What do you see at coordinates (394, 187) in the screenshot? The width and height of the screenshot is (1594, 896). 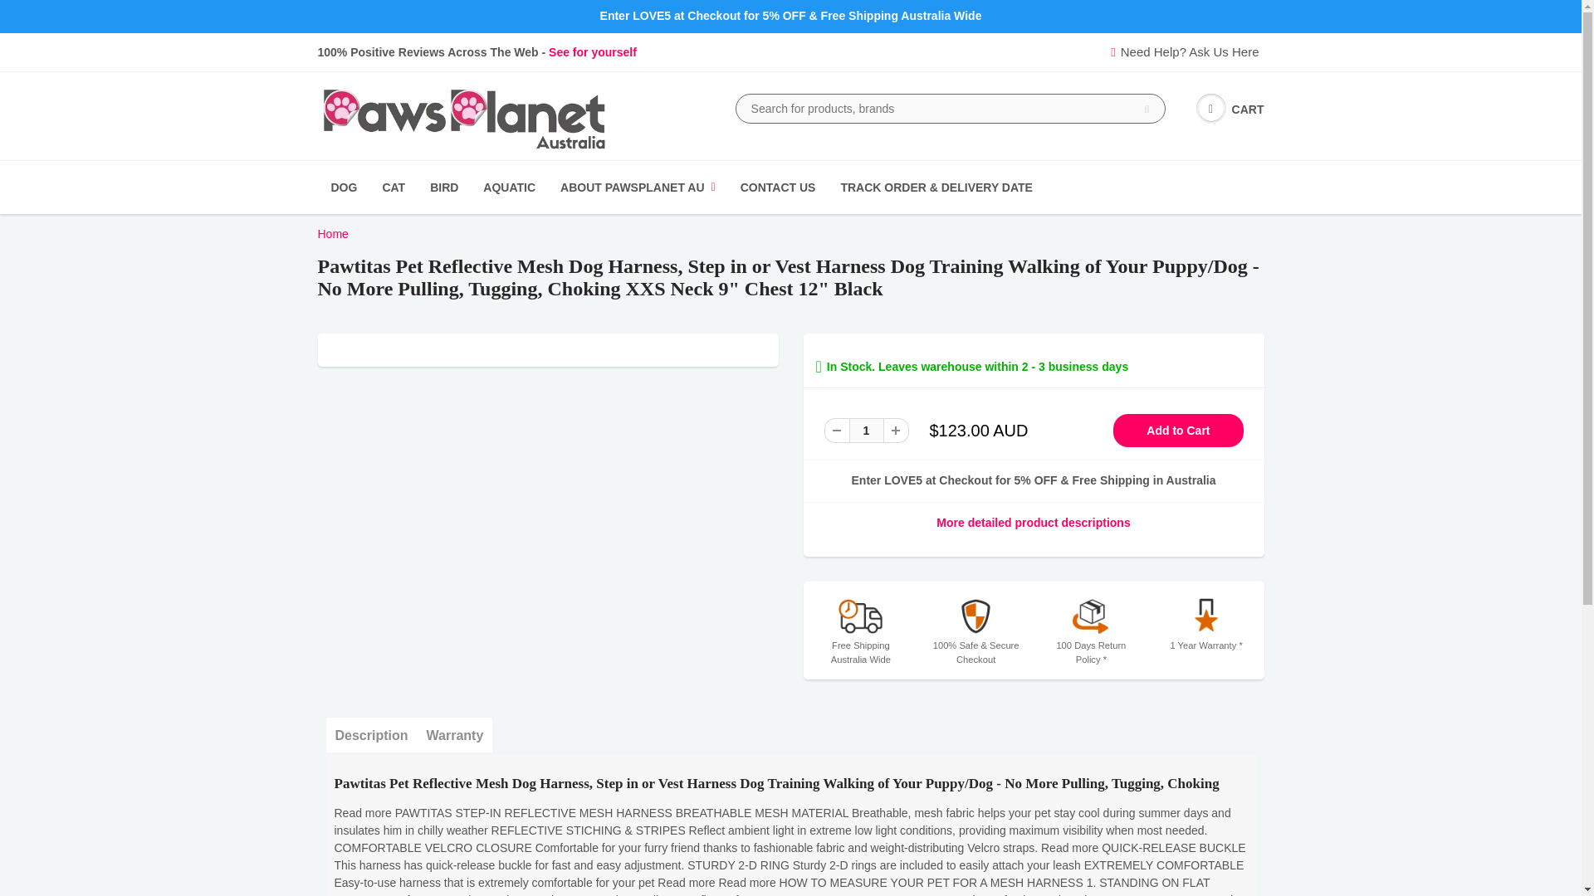 I see `CAT` at bounding box center [394, 187].